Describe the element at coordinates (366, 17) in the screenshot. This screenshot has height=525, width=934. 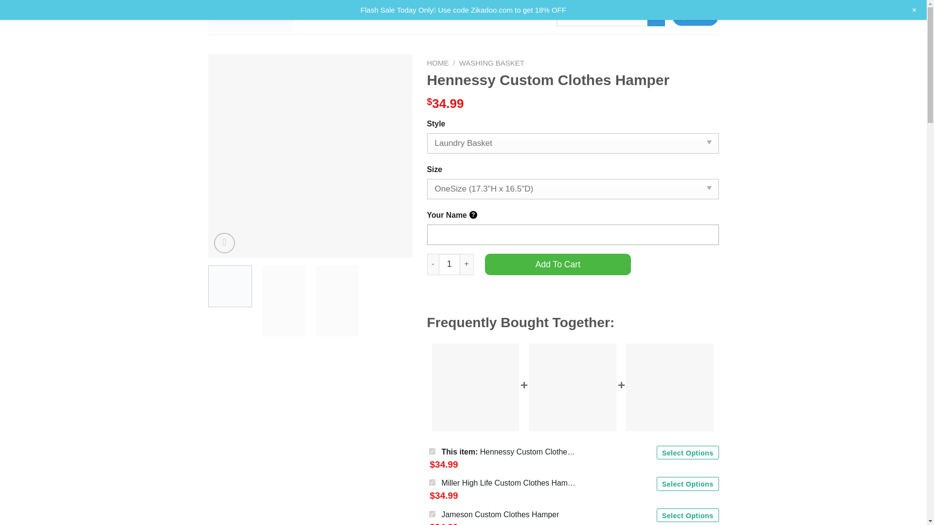
I see `SHOP` at that location.